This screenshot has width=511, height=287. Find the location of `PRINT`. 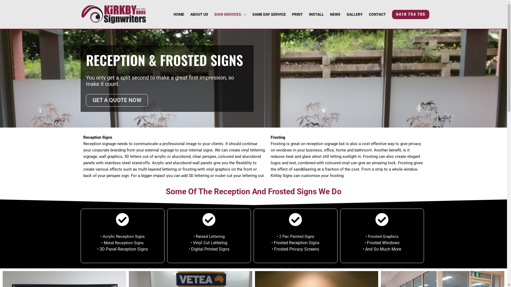

PRINT is located at coordinates (297, 14).